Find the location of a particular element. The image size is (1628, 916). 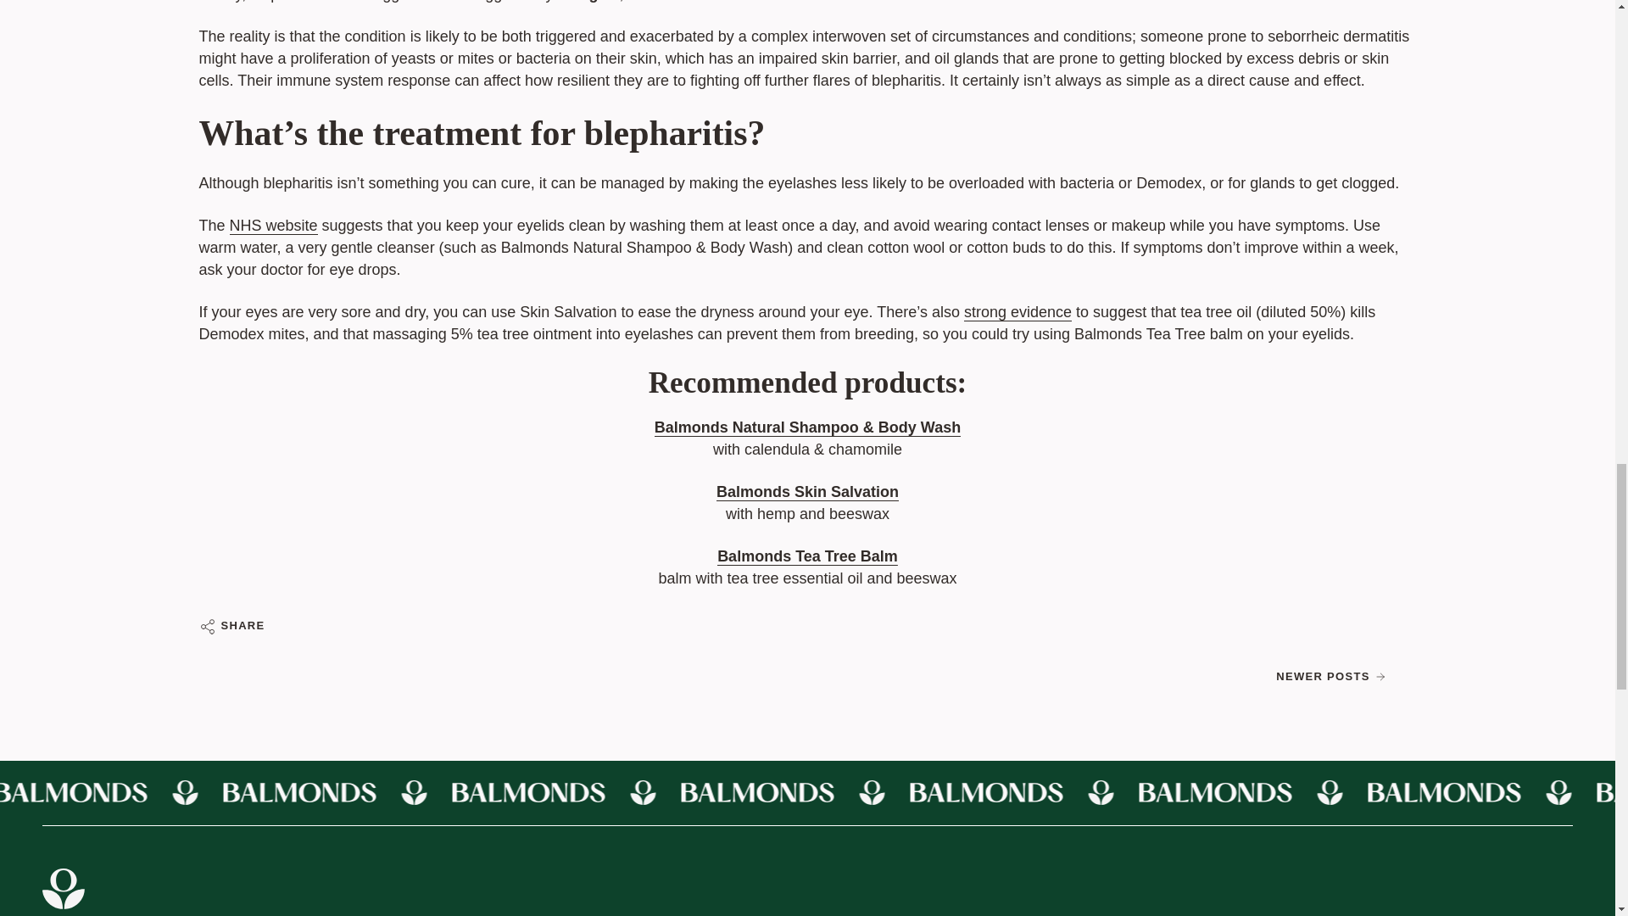

Balmonds Tea Tree balm is located at coordinates (807, 558).